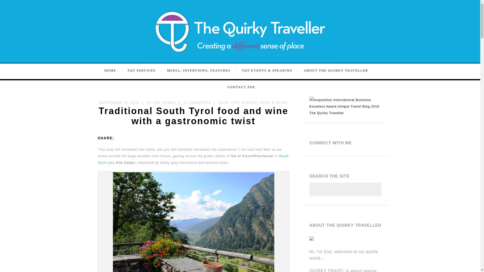 This screenshot has width=484, height=272. What do you see at coordinates (193, 159) in the screenshot?
I see `South Tyrol` at bounding box center [193, 159].